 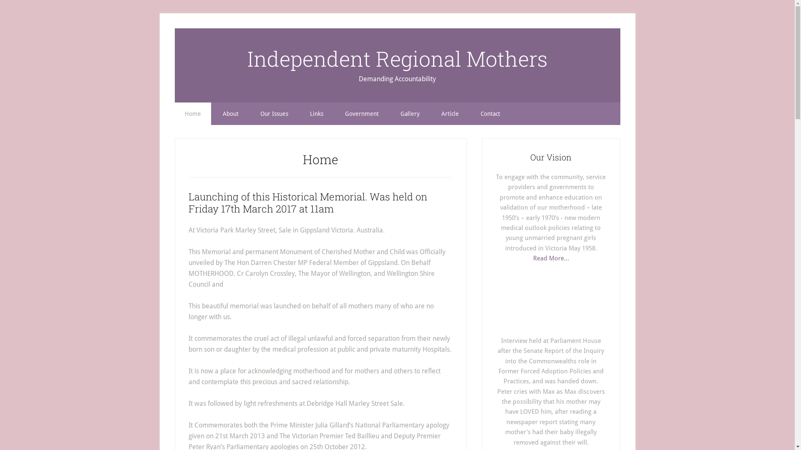 What do you see at coordinates (491, 114) in the screenshot?
I see `Contact` at bounding box center [491, 114].